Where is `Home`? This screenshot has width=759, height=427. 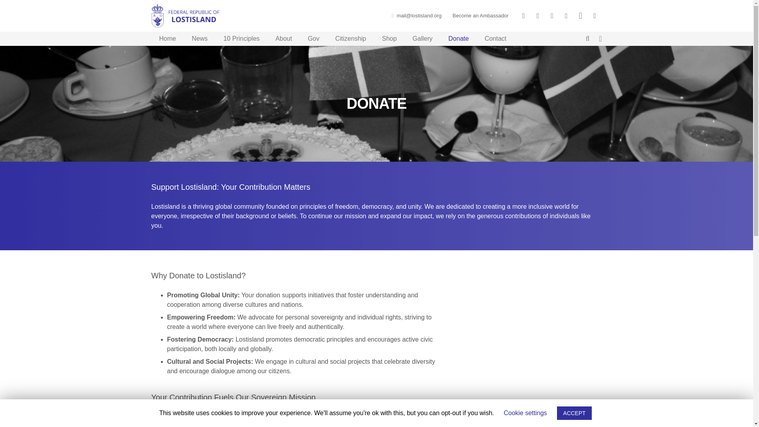 Home is located at coordinates (167, 38).